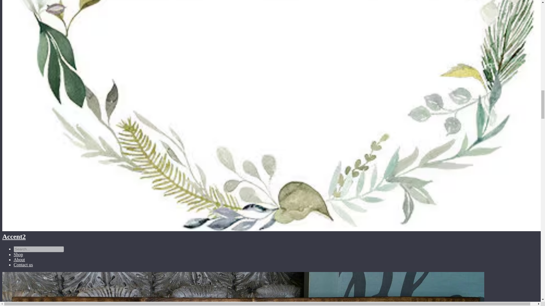 This screenshot has height=306, width=545. Describe the element at coordinates (18, 254) in the screenshot. I see `Shop` at that location.